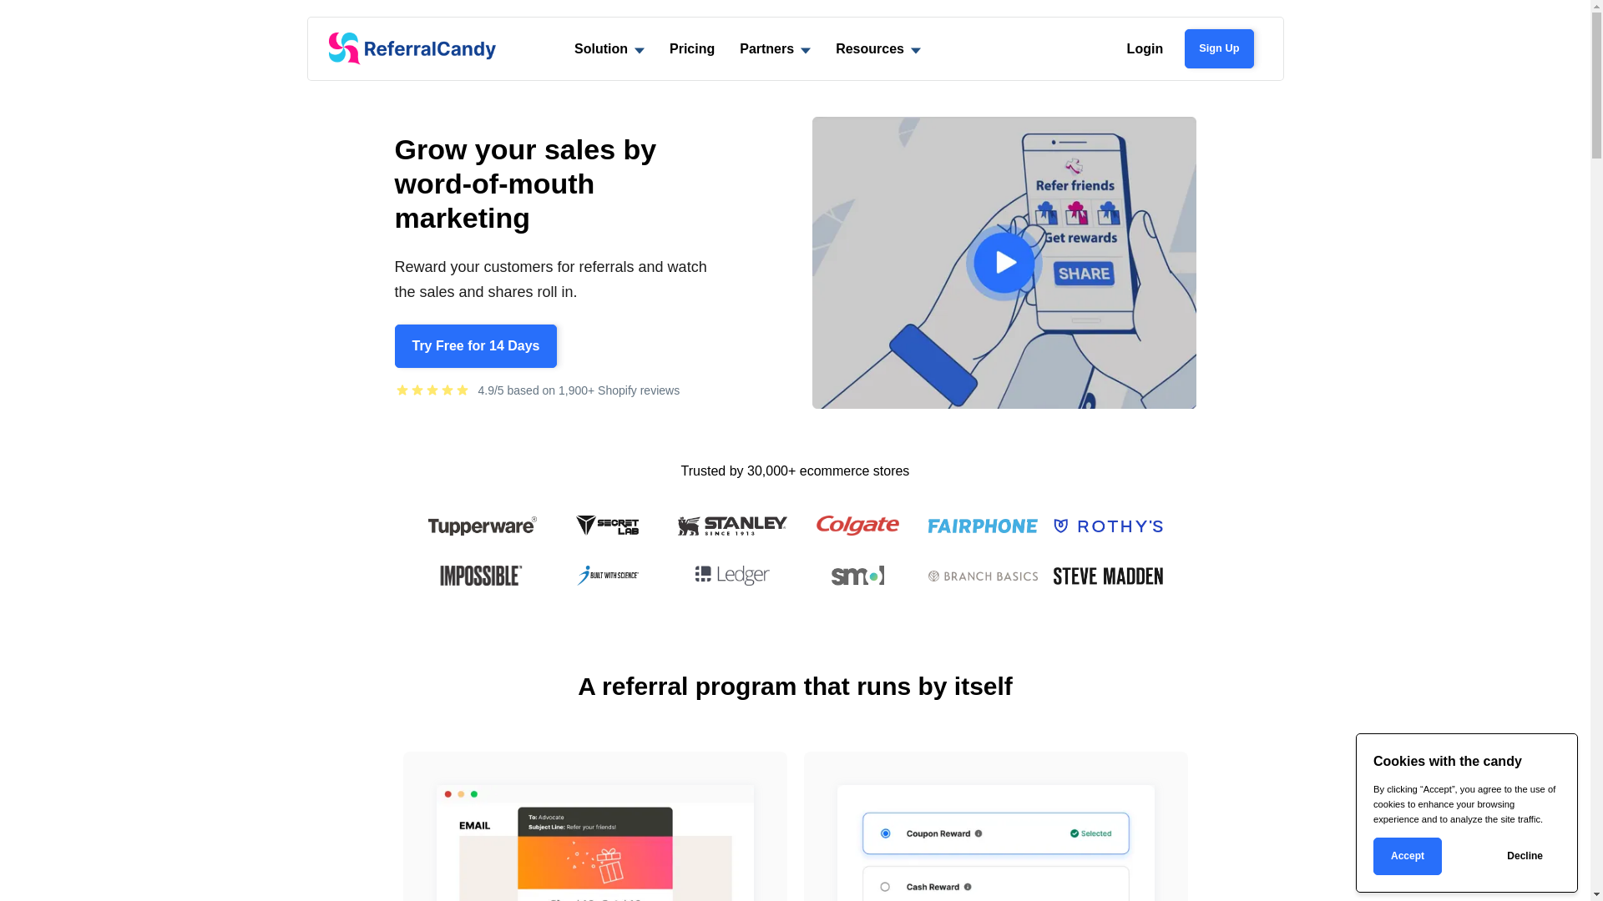 The image size is (1603, 901). Describe the element at coordinates (1145, 48) in the screenshot. I see `Login` at that location.